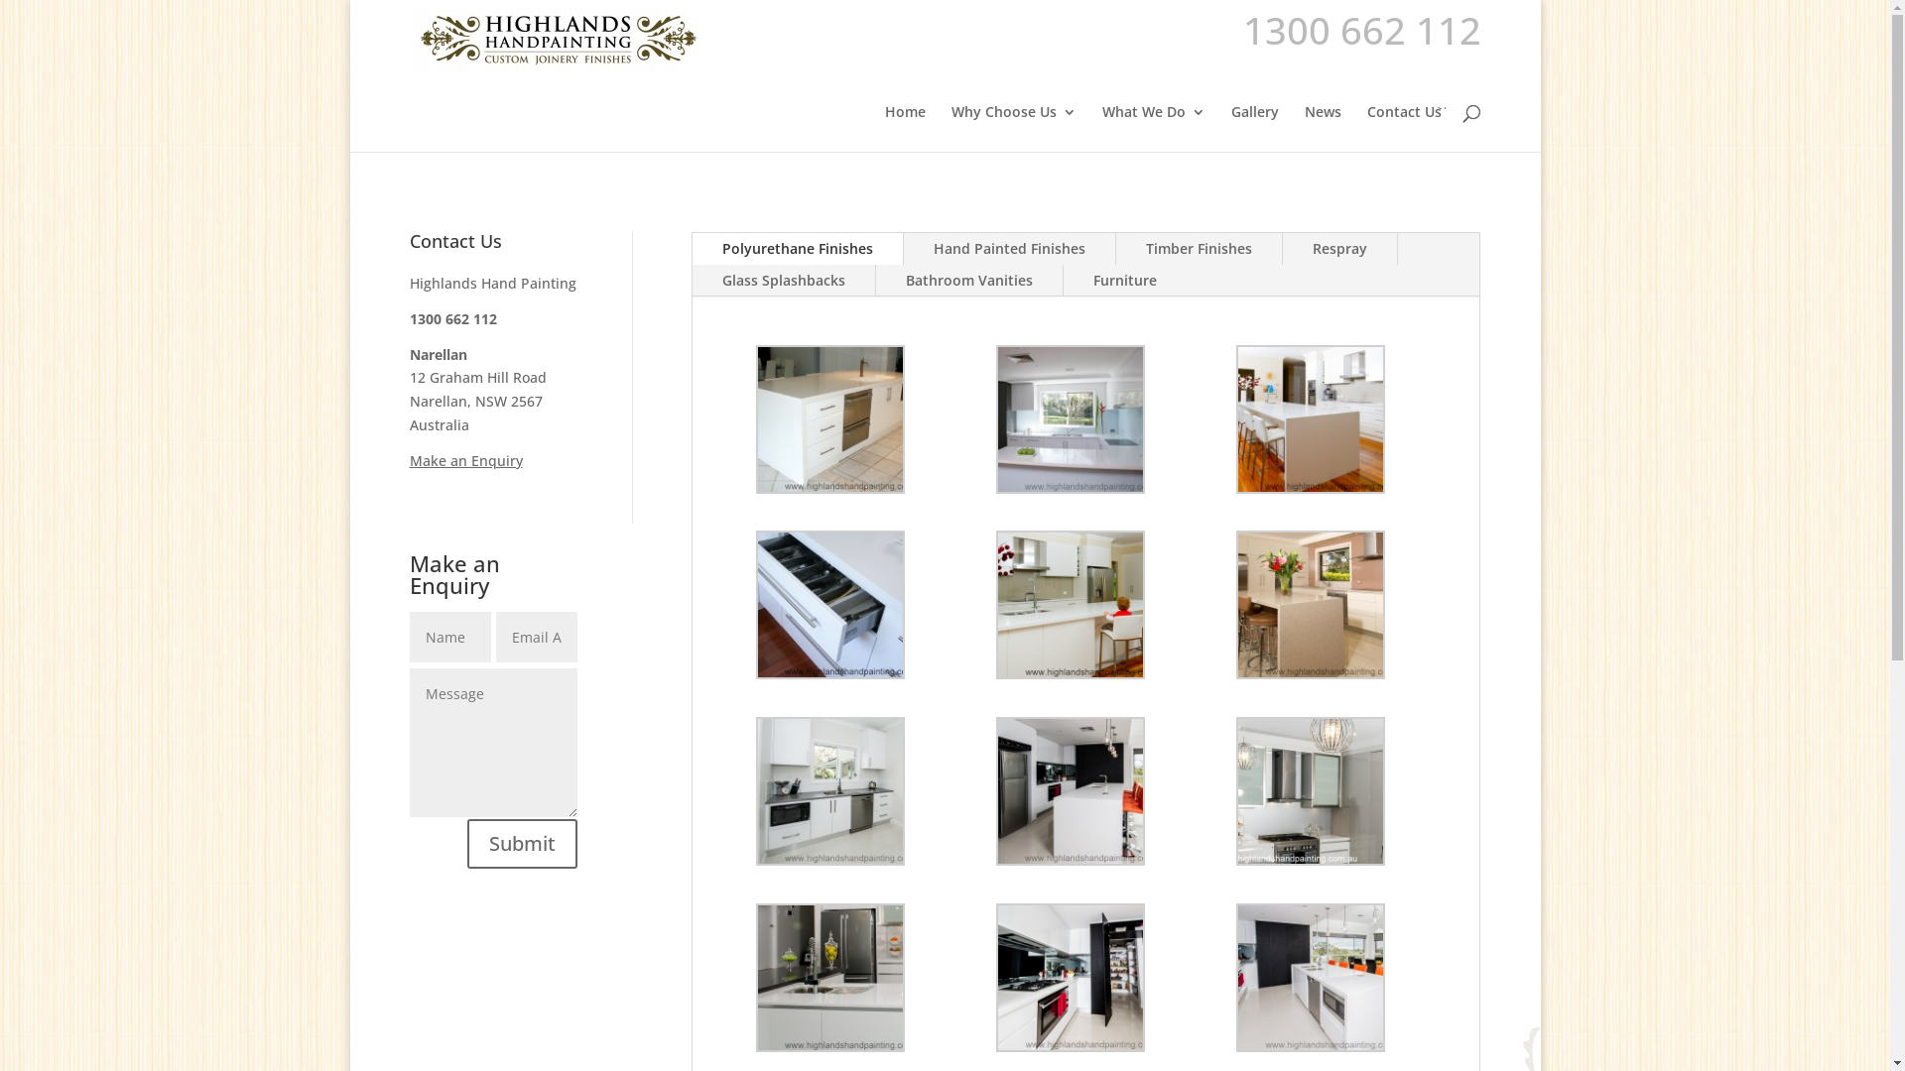 Image resolution: width=1905 pixels, height=1071 pixels. Describe the element at coordinates (1010, 249) in the screenshot. I see `Hand Painted Finishes` at that location.